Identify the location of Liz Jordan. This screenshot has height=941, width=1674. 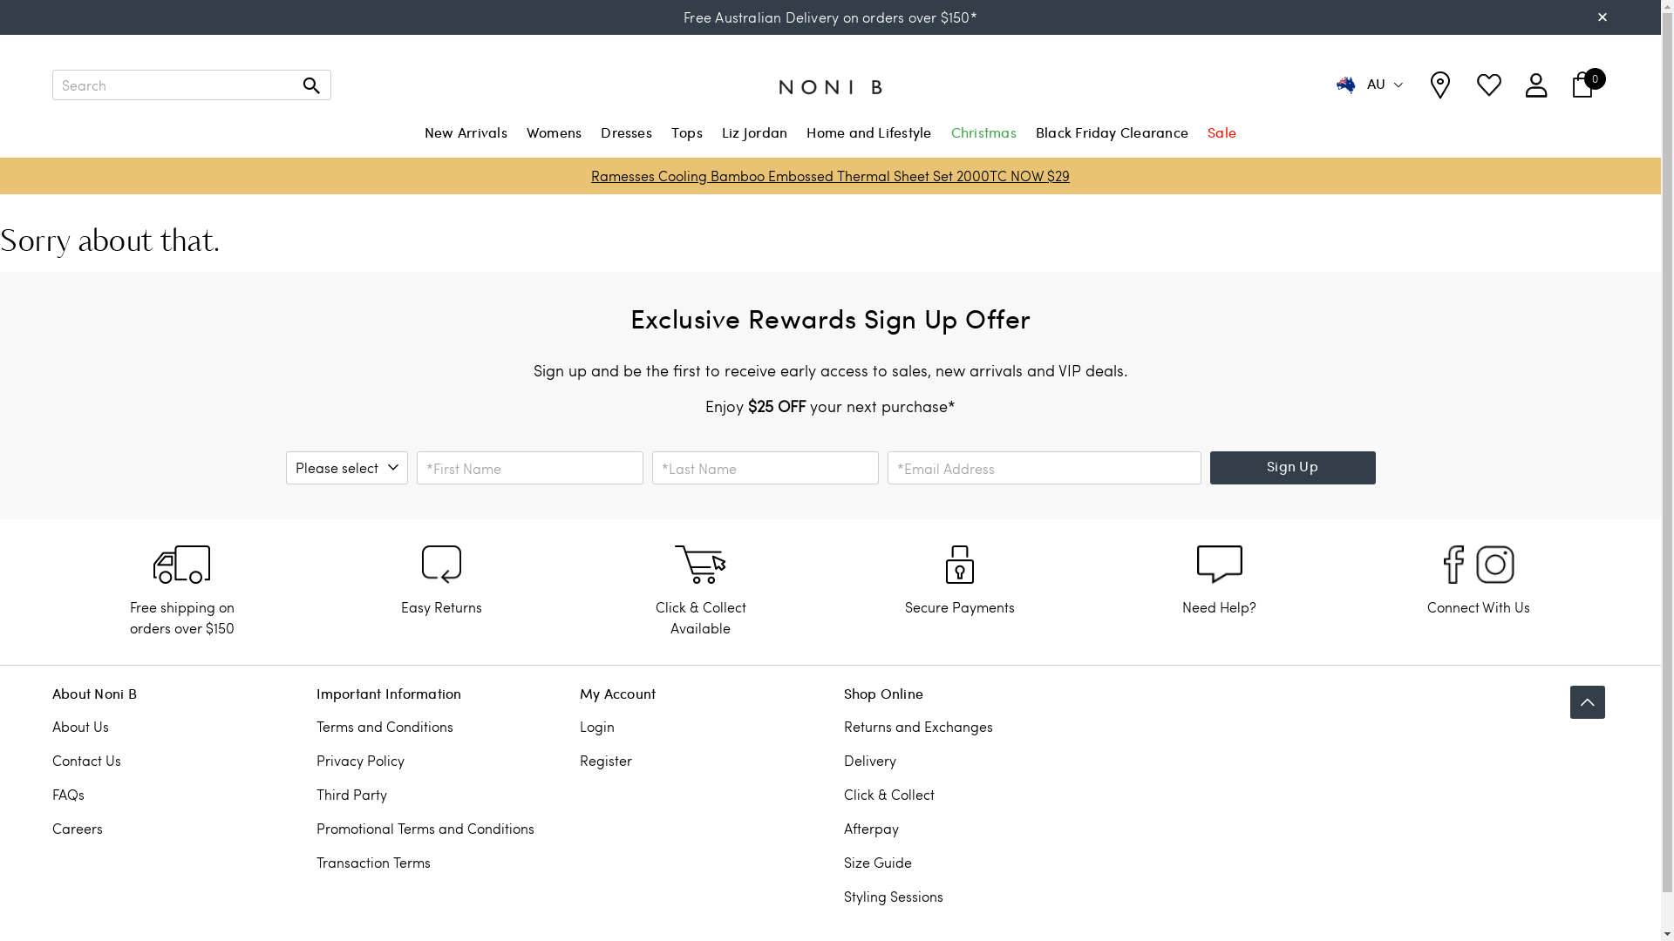
(755, 142).